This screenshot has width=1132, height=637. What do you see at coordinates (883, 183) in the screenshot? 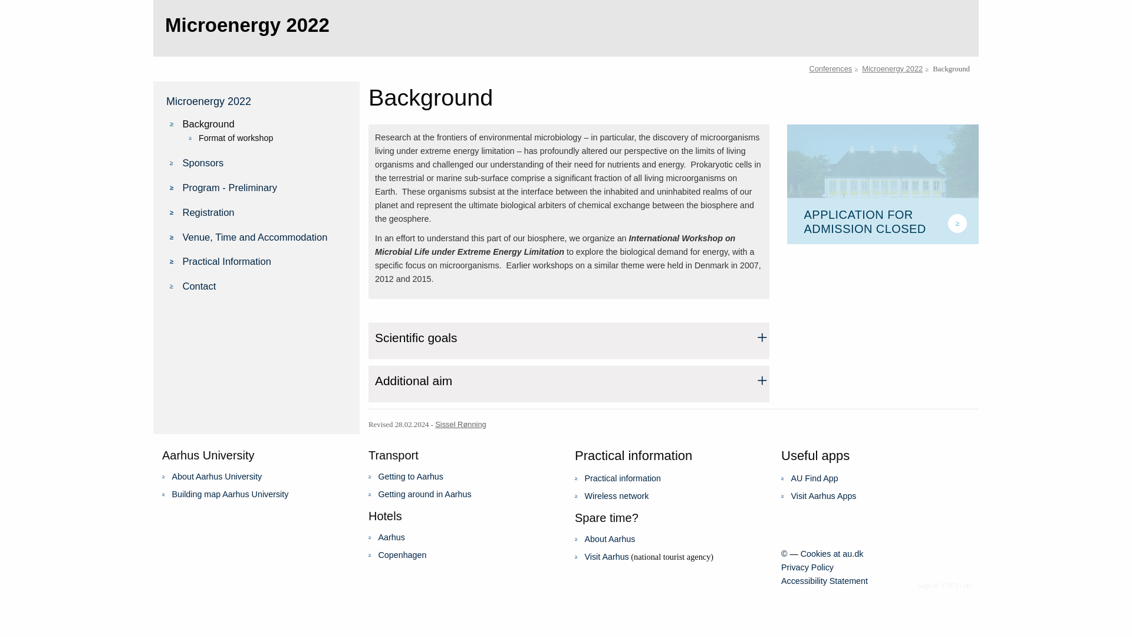
I see `APPLICATION FOR ADMISSION CLOSED` at bounding box center [883, 183].